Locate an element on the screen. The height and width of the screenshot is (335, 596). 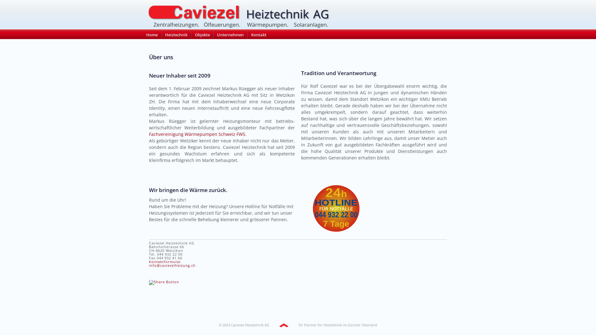
Unternehmen is located at coordinates (230, 35).